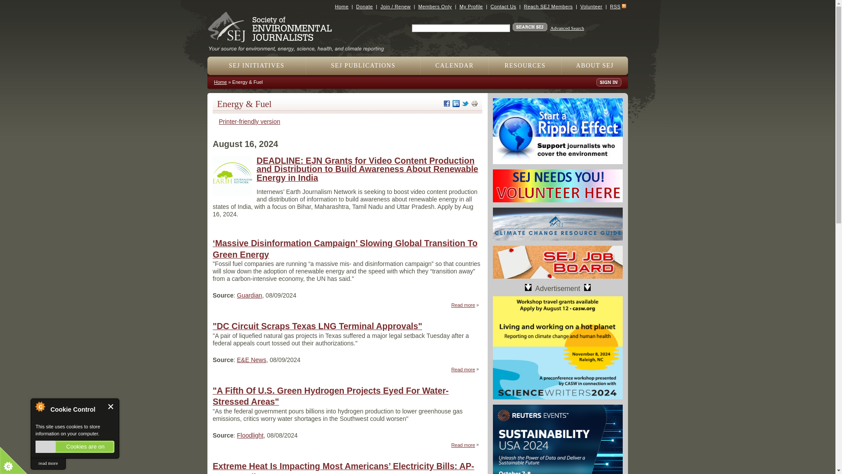 Image resolution: width=842 pixels, height=474 pixels. Describe the element at coordinates (591, 6) in the screenshot. I see `Volunteer` at that location.